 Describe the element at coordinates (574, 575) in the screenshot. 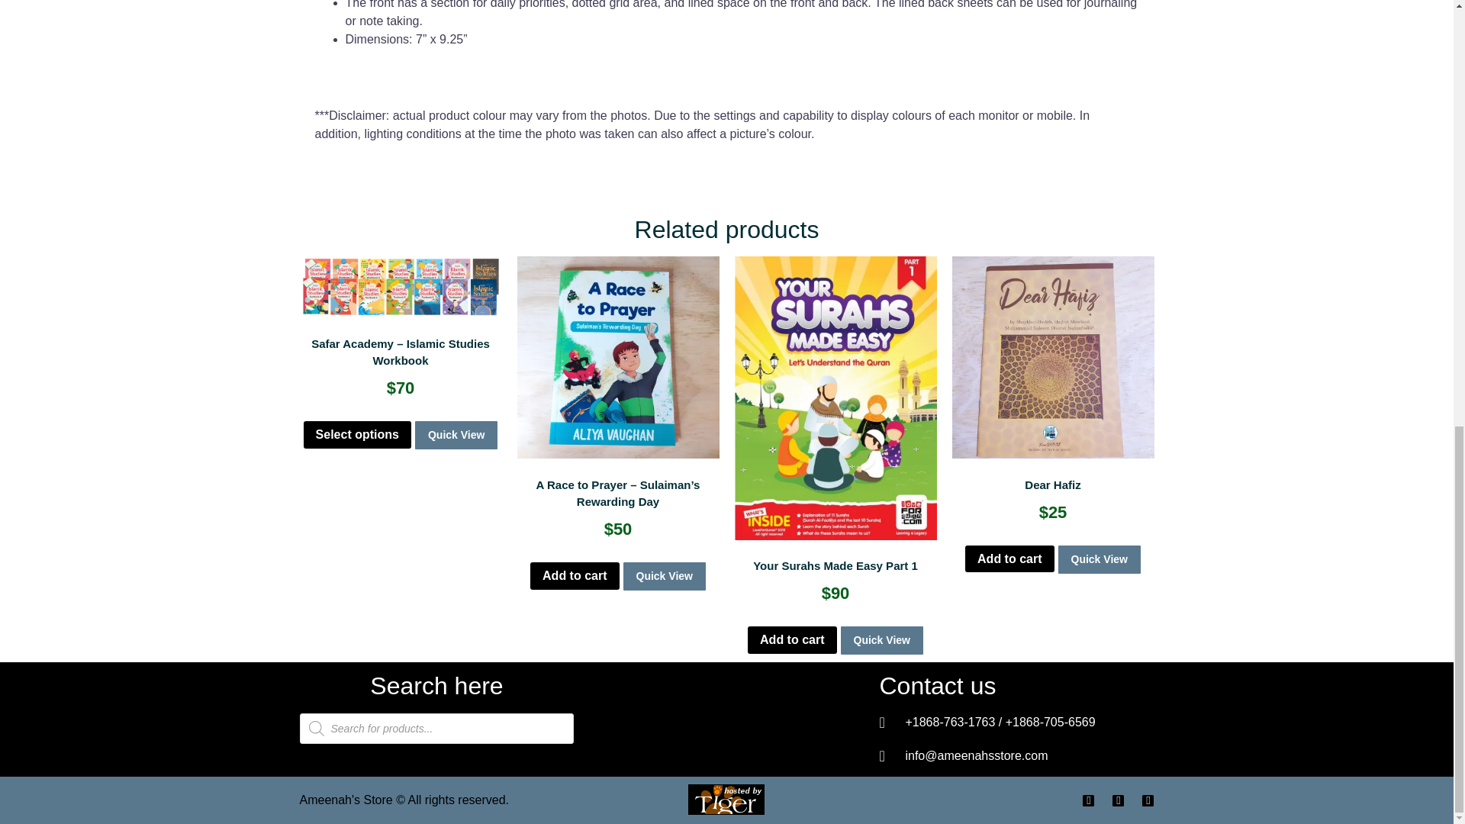

I see `Add to cart` at that location.